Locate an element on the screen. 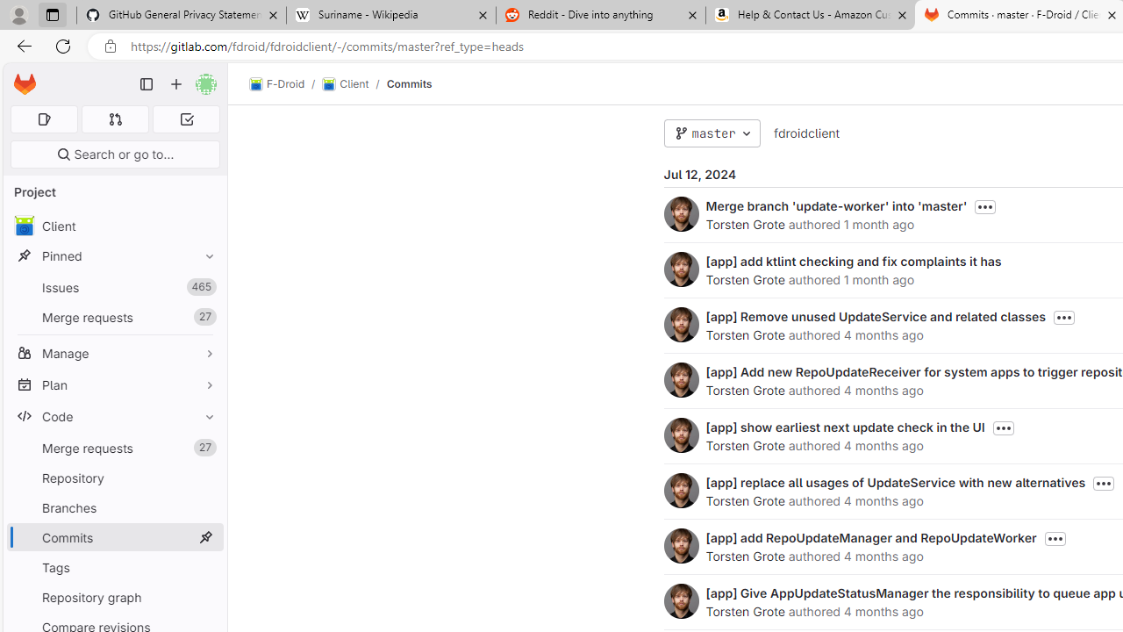 This screenshot has width=1123, height=632. Issues 465 is located at coordinates (114, 288).